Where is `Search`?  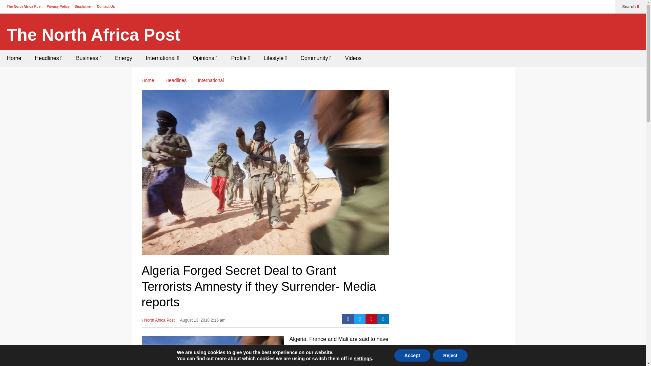
Search is located at coordinates (631, 7).